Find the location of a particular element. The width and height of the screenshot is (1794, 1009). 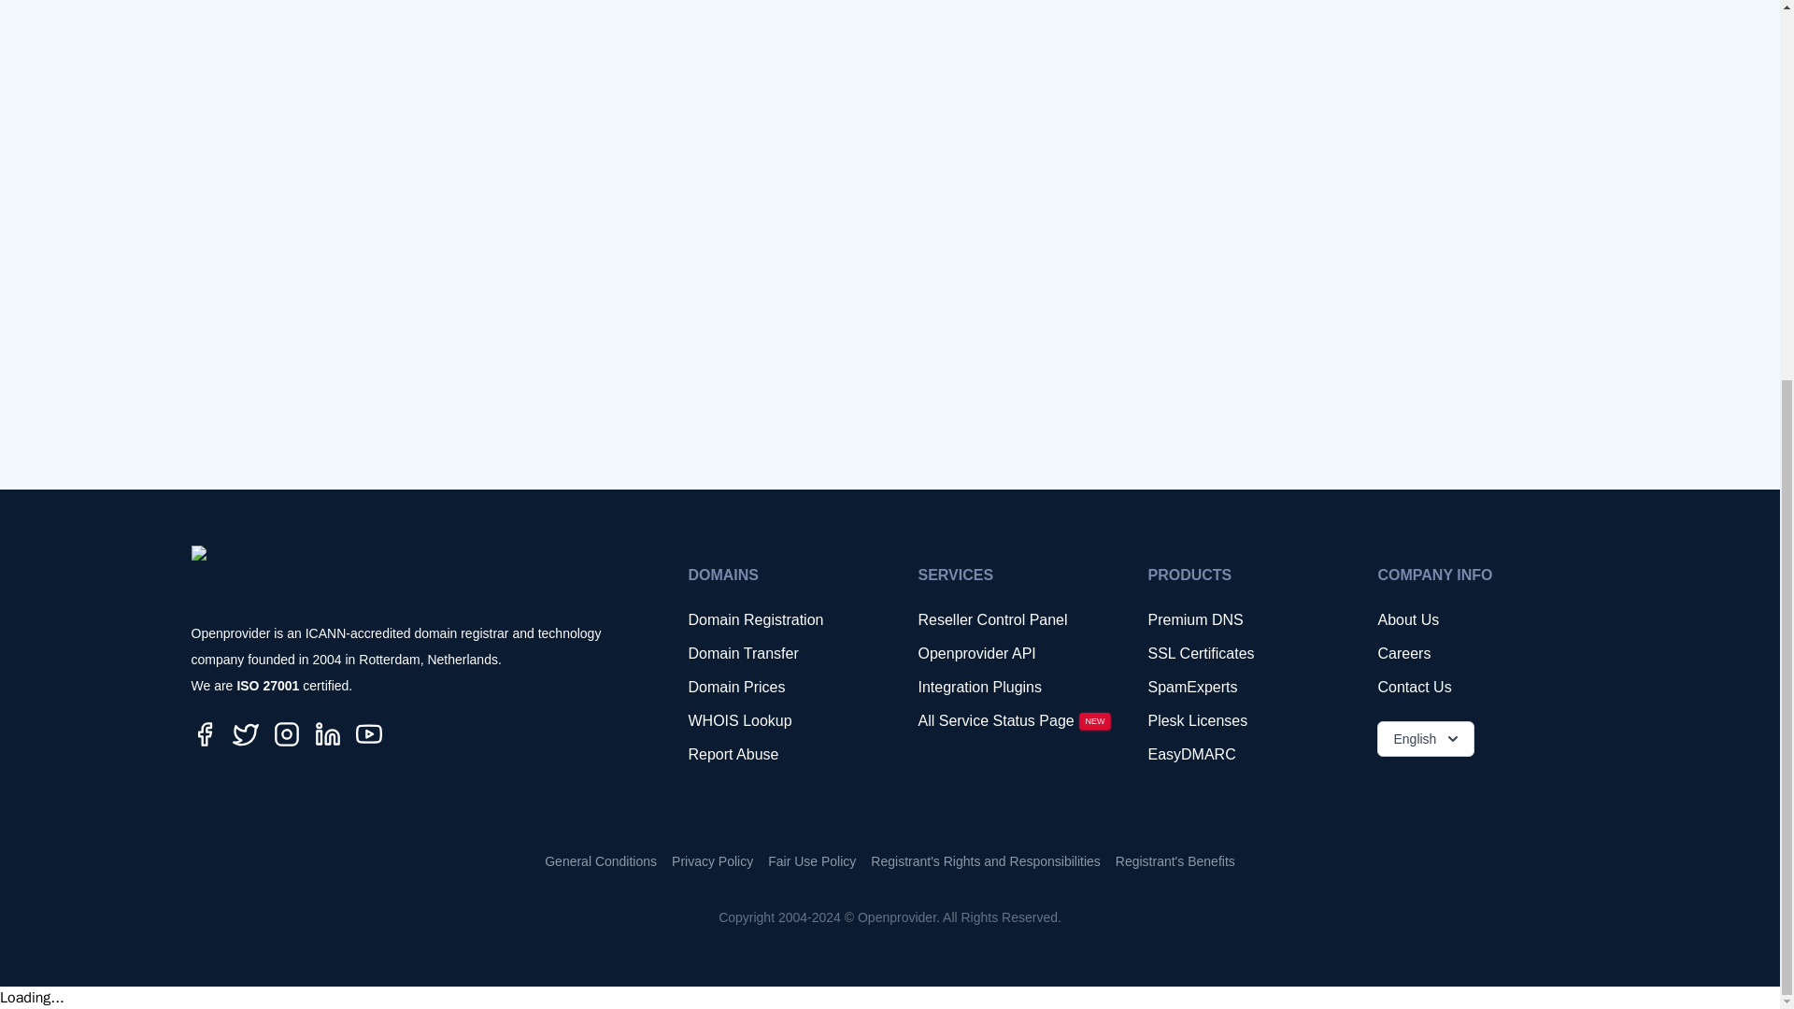

Openprovider on Linkedin is located at coordinates (327, 734).